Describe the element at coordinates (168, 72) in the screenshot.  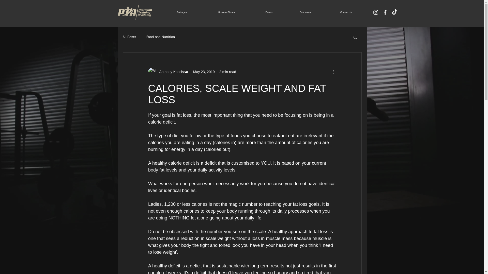
I see `Anthony Kassis` at that location.